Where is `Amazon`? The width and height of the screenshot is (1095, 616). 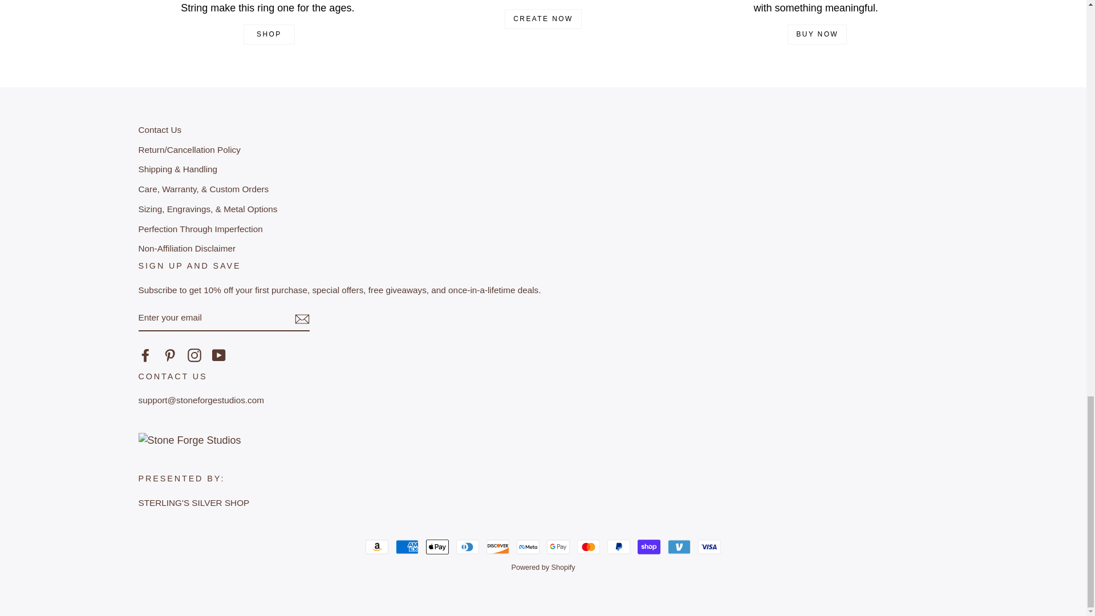 Amazon is located at coordinates (377, 546).